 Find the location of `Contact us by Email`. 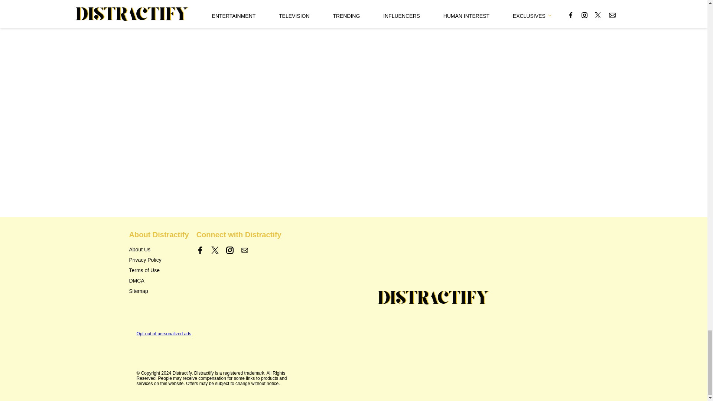

Contact us by Email is located at coordinates (244, 250).